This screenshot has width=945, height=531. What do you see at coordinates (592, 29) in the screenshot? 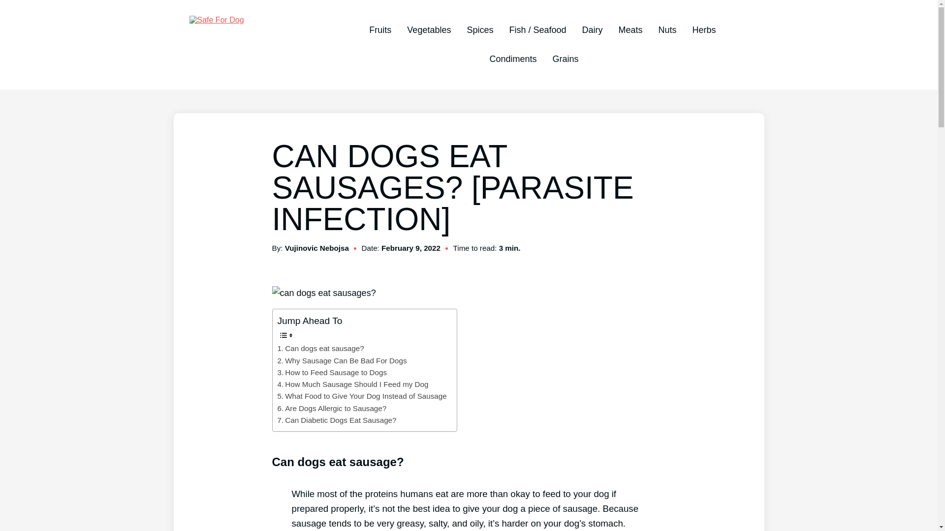
I see `Dairy` at bounding box center [592, 29].